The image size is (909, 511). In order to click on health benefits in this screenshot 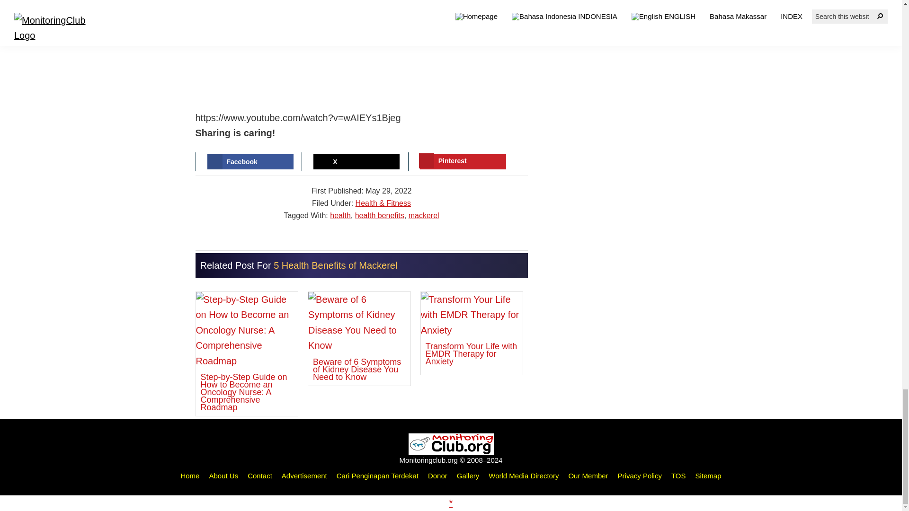, I will do `click(380, 216)`.